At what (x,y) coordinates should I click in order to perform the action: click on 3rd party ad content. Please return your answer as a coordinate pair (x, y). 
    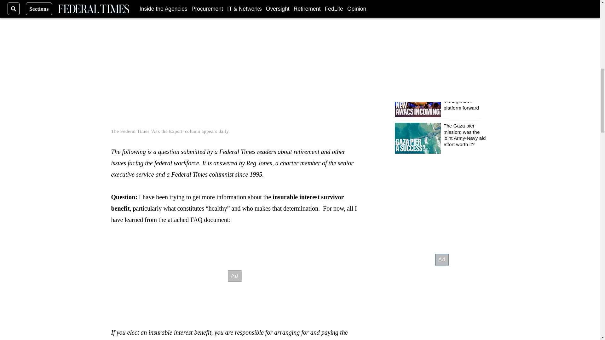
    Looking at the image, I should click on (234, 276).